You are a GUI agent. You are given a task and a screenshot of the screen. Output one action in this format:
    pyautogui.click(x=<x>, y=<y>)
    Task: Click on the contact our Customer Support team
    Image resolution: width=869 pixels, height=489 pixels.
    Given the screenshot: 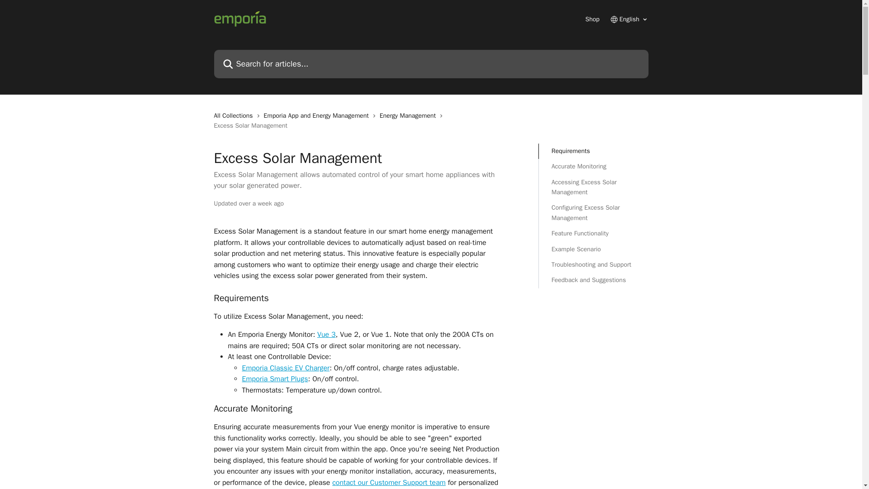 What is the action you would take?
    pyautogui.click(x=388, y=483)
    